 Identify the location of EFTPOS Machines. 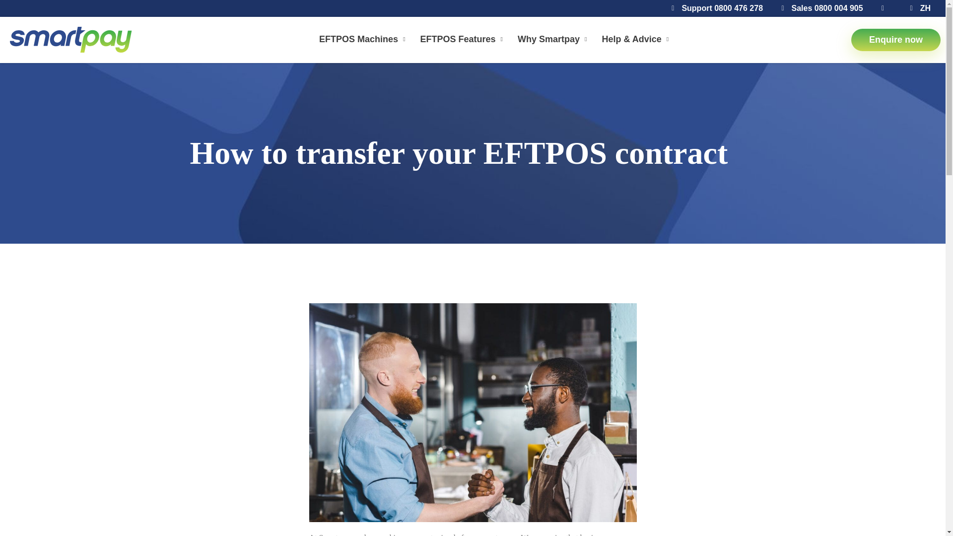
(364, 40).